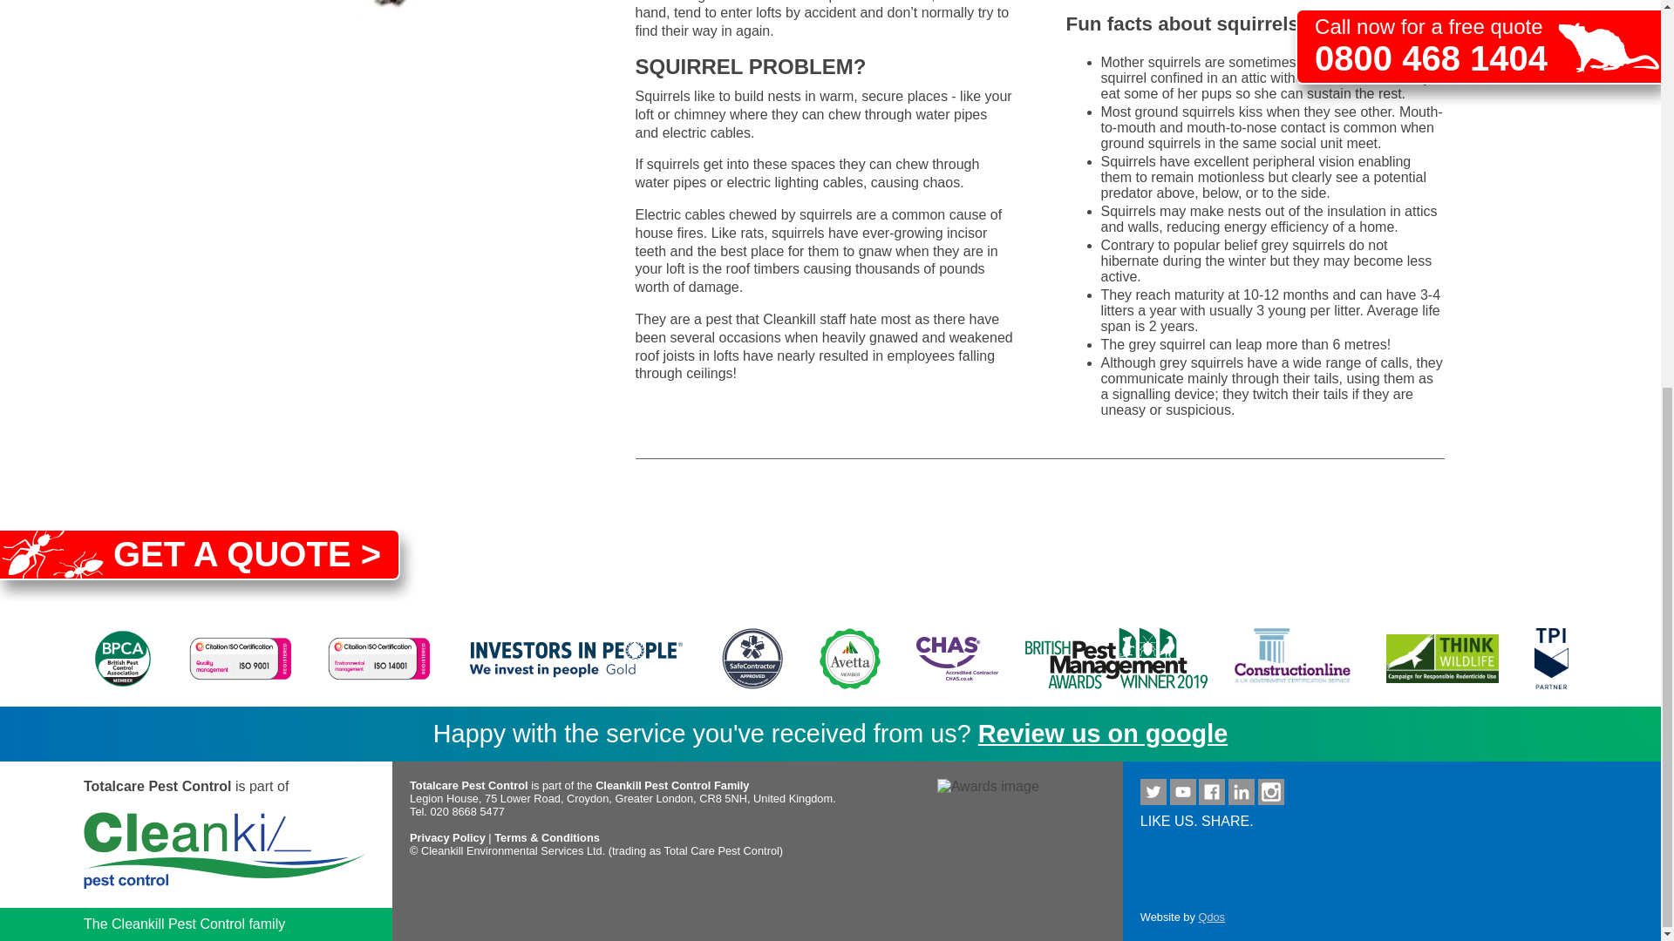  What do you see at coordinates (378, 659) in the screenshot?
I see `ISO` at bounding box center [378, 659].